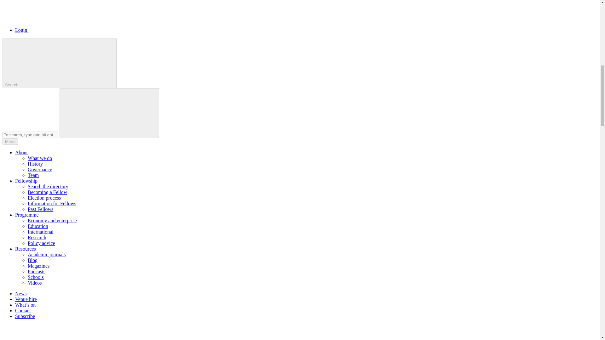 Image resolution: width=605 pixels, height=340 pixels. What do you see at coordinates (21, 152) in the screenshot?
I see `About` at bounding box center [21, 152].